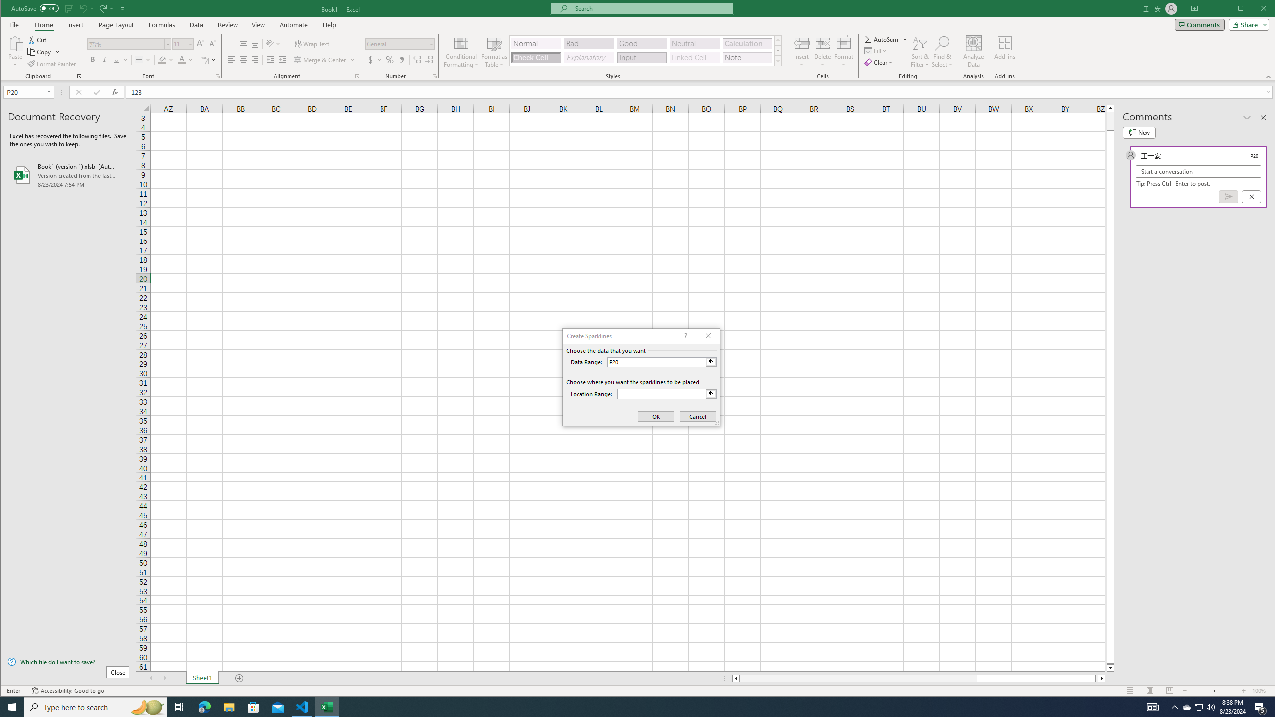  What do you see at coordinates (35, 8) in the screenshot?
I see `AutoSave` at bounding box center [35, 8].